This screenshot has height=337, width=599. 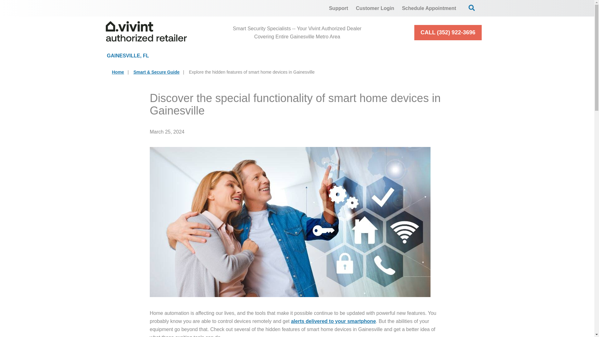 I want to click on Expand Menu, so click(x=226, y=56).